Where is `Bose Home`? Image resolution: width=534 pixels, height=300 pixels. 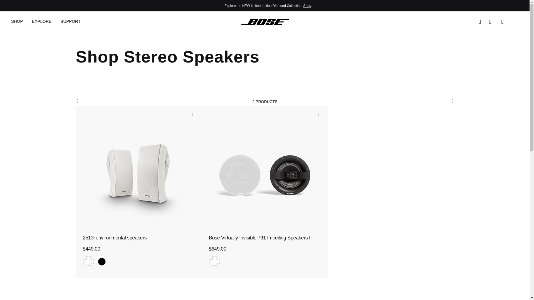
Bose Home is located at coordinates (265, 21).